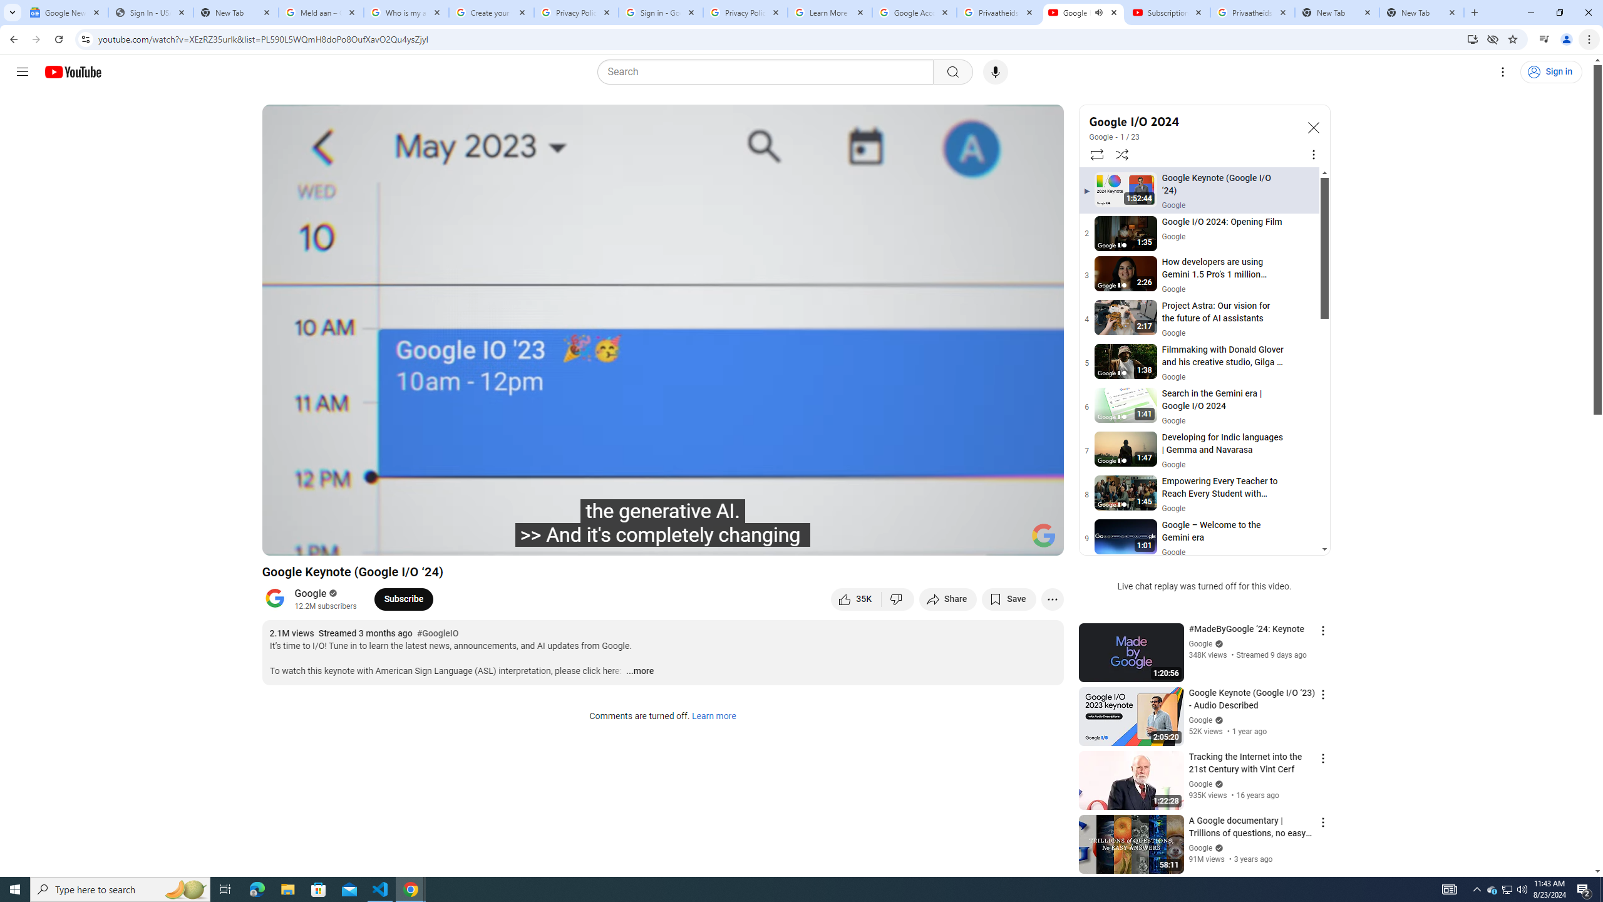 The width and height of the screenshot is (1603, 902). Describe the element at coordinates (403, 599) in the screenshot. I see `Subscribe to Google.` at that location.